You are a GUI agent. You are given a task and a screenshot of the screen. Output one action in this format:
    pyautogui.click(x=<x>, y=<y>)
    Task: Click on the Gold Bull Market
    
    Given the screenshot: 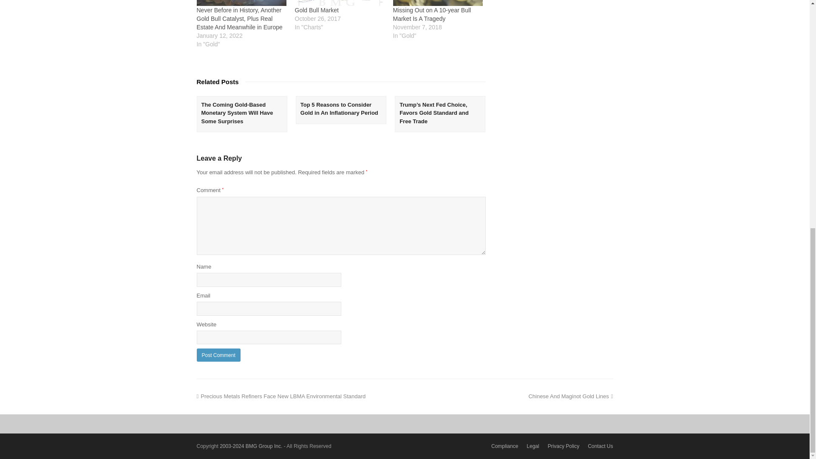 What is the action you would take?
    pyautogui.click(x=339, y=3)
    